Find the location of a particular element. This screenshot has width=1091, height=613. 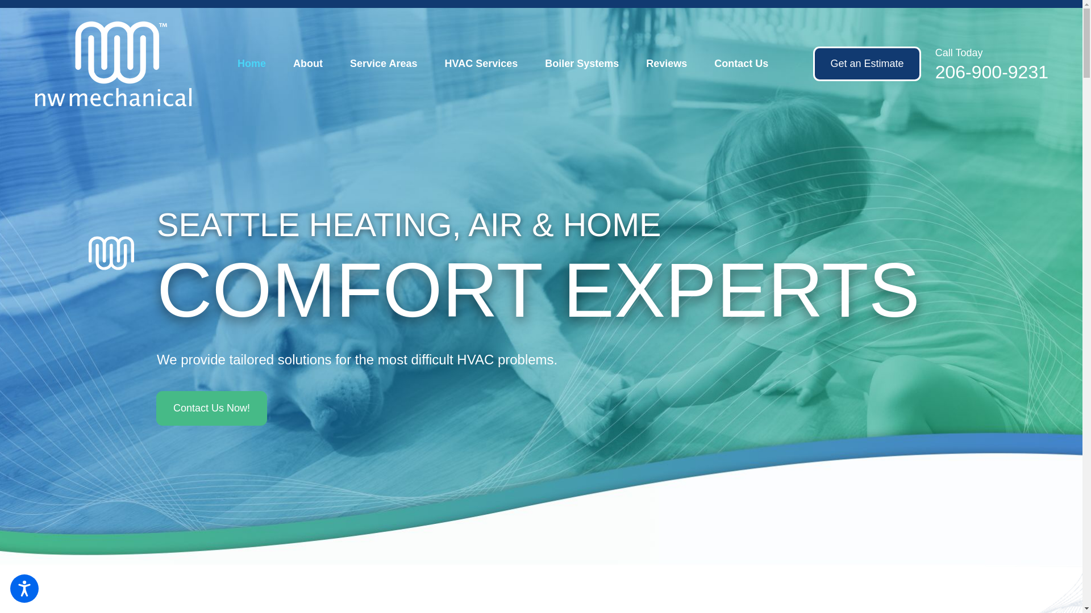

Boiler Systems is located at coordinates (582, 64).